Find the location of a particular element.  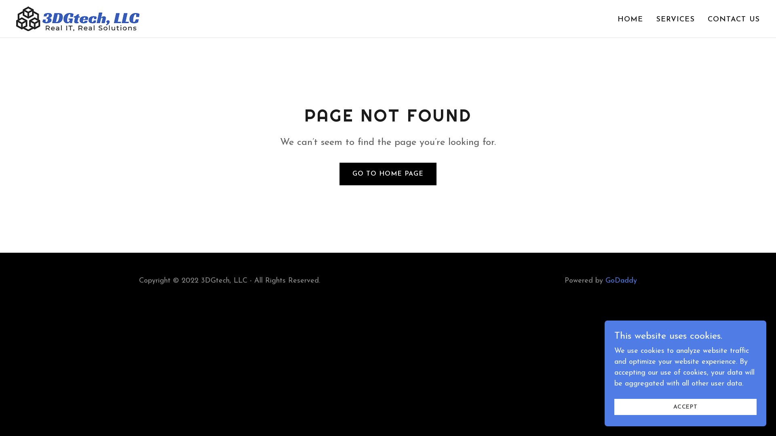

HOME is located at coordinates (630, 20).